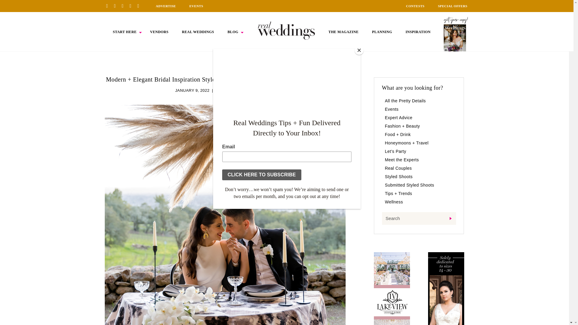 The width and height of the screenshot is (578, 325). Describe the element at coordinates (159, 32) in the screenshot. I see `VENDORS` at that location.